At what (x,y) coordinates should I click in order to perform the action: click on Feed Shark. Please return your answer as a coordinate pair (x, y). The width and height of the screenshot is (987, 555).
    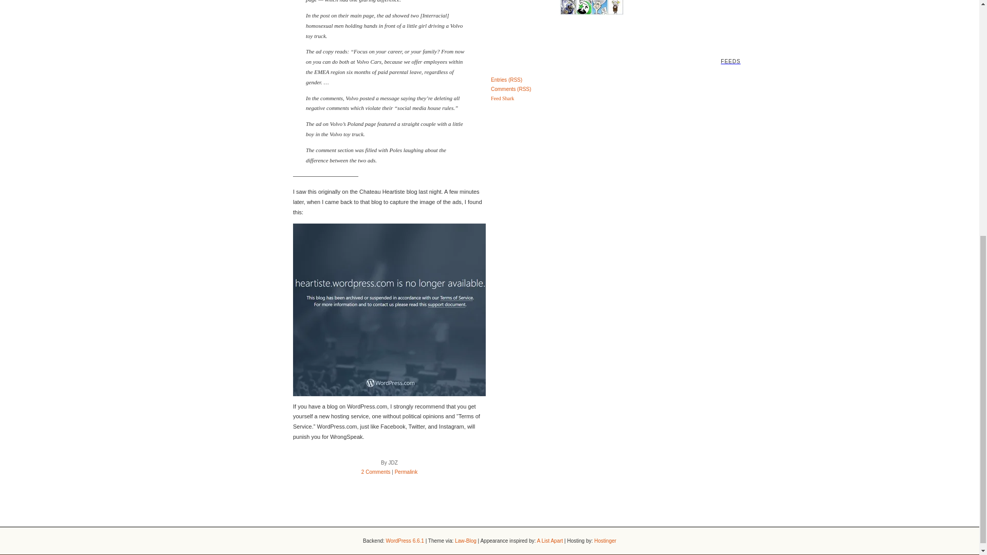
    Looking at the image, I should click on (502, 98).